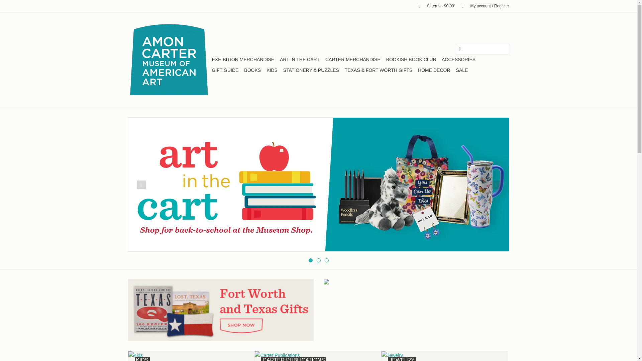  I want to click on ACCESSORIES, so click(459, 59).